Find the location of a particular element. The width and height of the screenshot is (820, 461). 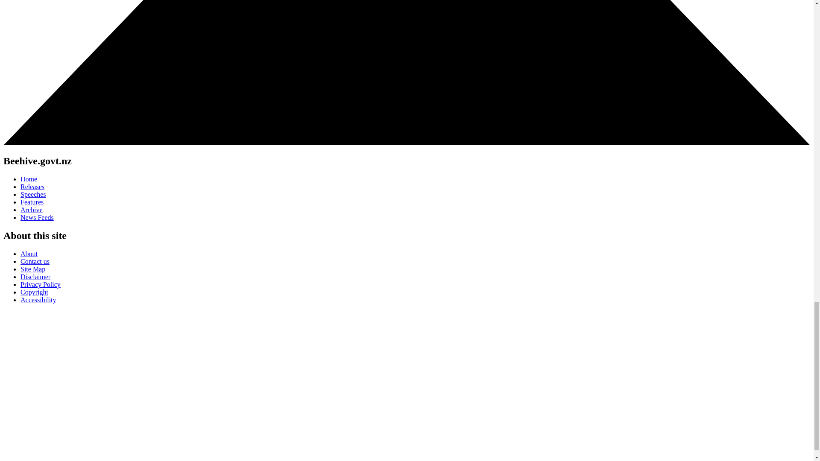

Site Map is located at coordinates (32, 269).